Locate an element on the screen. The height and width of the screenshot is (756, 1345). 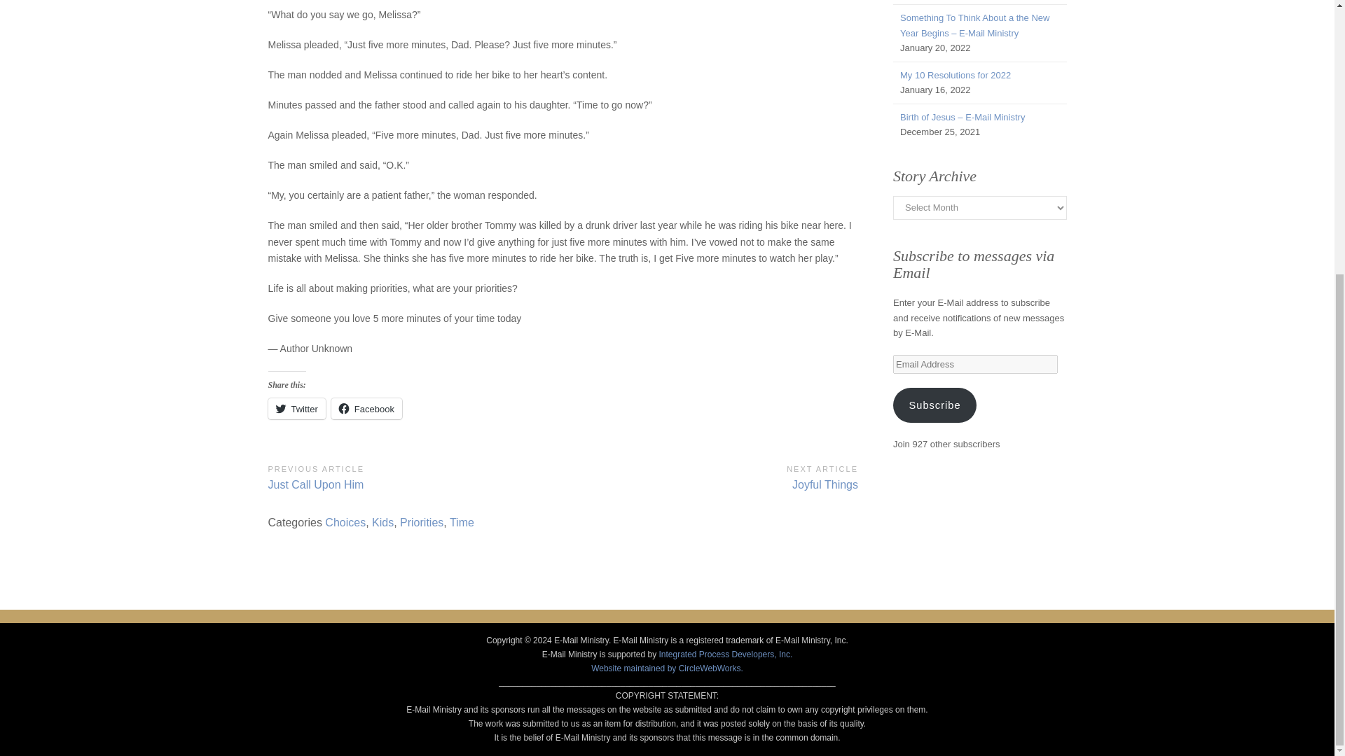
My 10 Resolutions for 2022 is located at coordinates (956, 75).